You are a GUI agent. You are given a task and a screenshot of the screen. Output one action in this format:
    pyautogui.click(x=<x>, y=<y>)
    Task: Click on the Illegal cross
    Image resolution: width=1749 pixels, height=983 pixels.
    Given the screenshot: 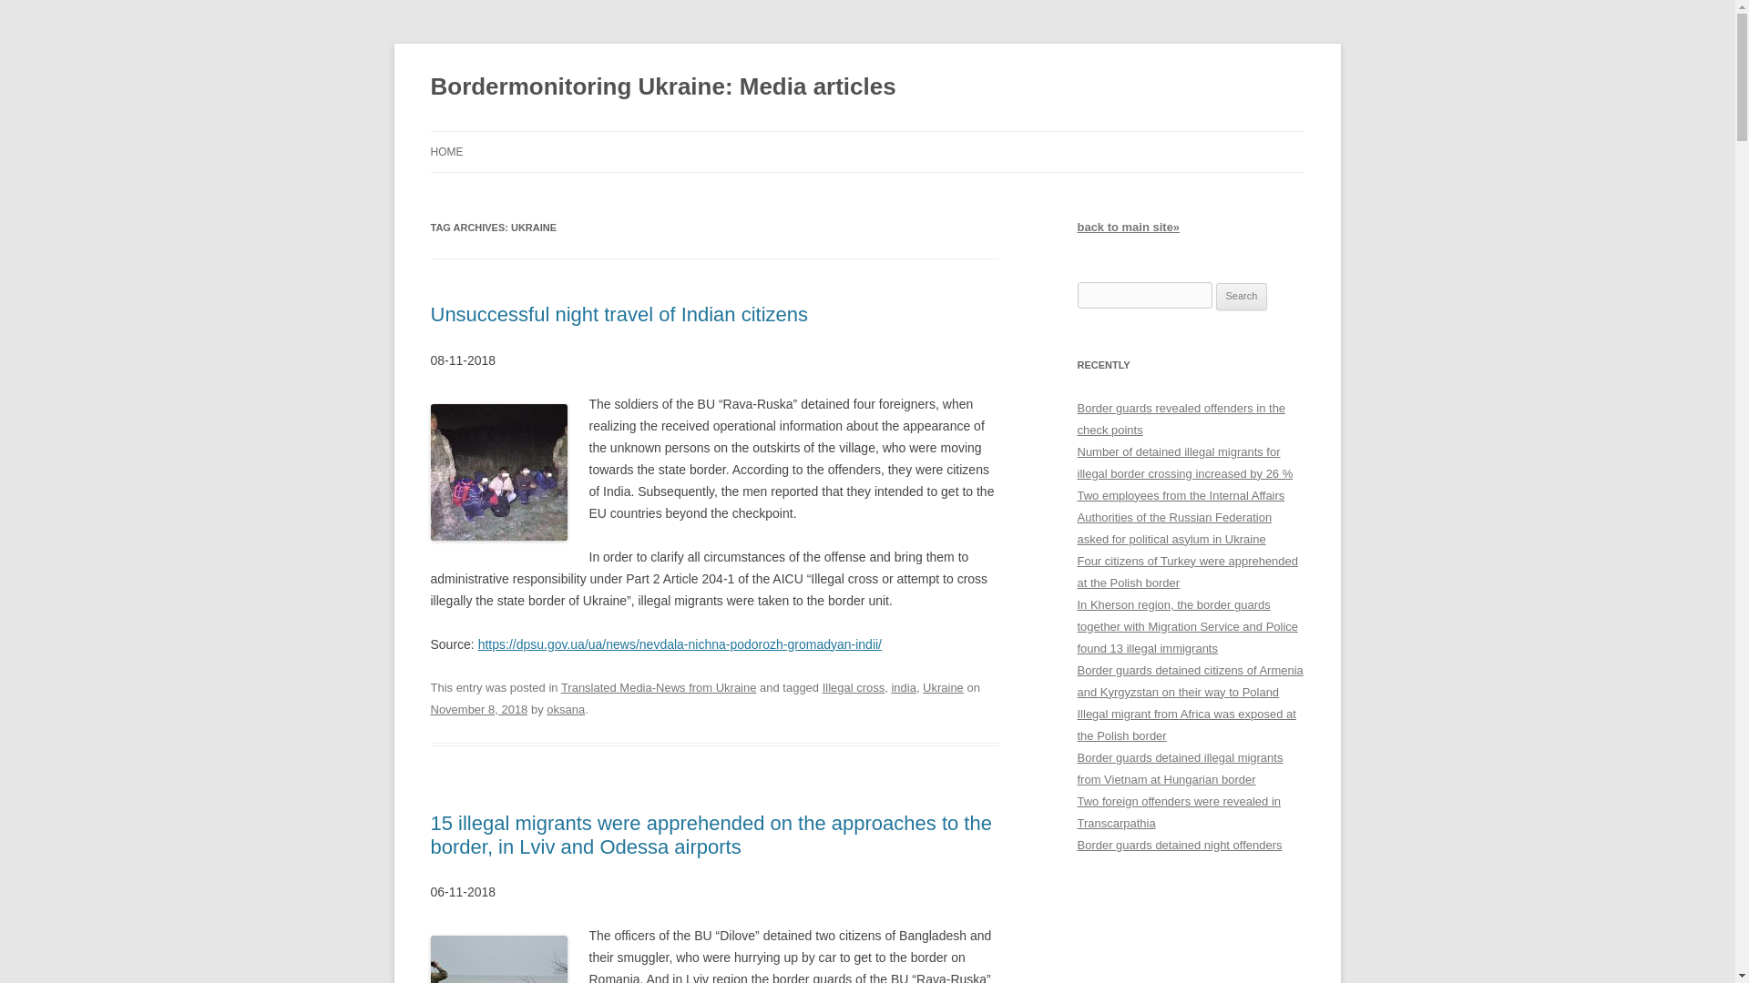 What is the action you would take?
    pyautogui.click(x=853, y=687)
    